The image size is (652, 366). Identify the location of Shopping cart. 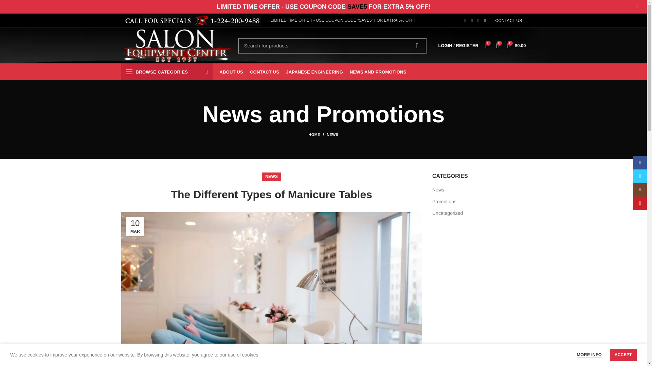
(517, 45).